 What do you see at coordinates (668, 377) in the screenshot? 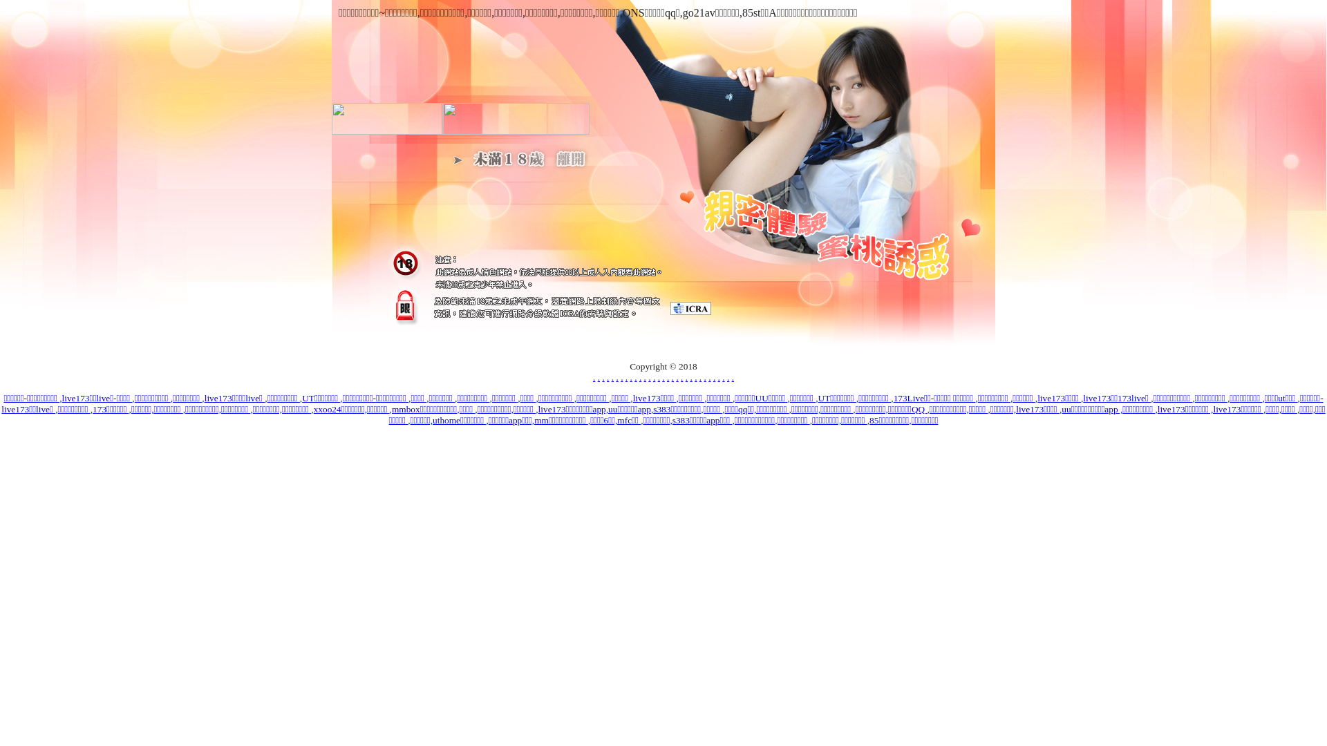
I see `.` at bounding box center [668, 377].